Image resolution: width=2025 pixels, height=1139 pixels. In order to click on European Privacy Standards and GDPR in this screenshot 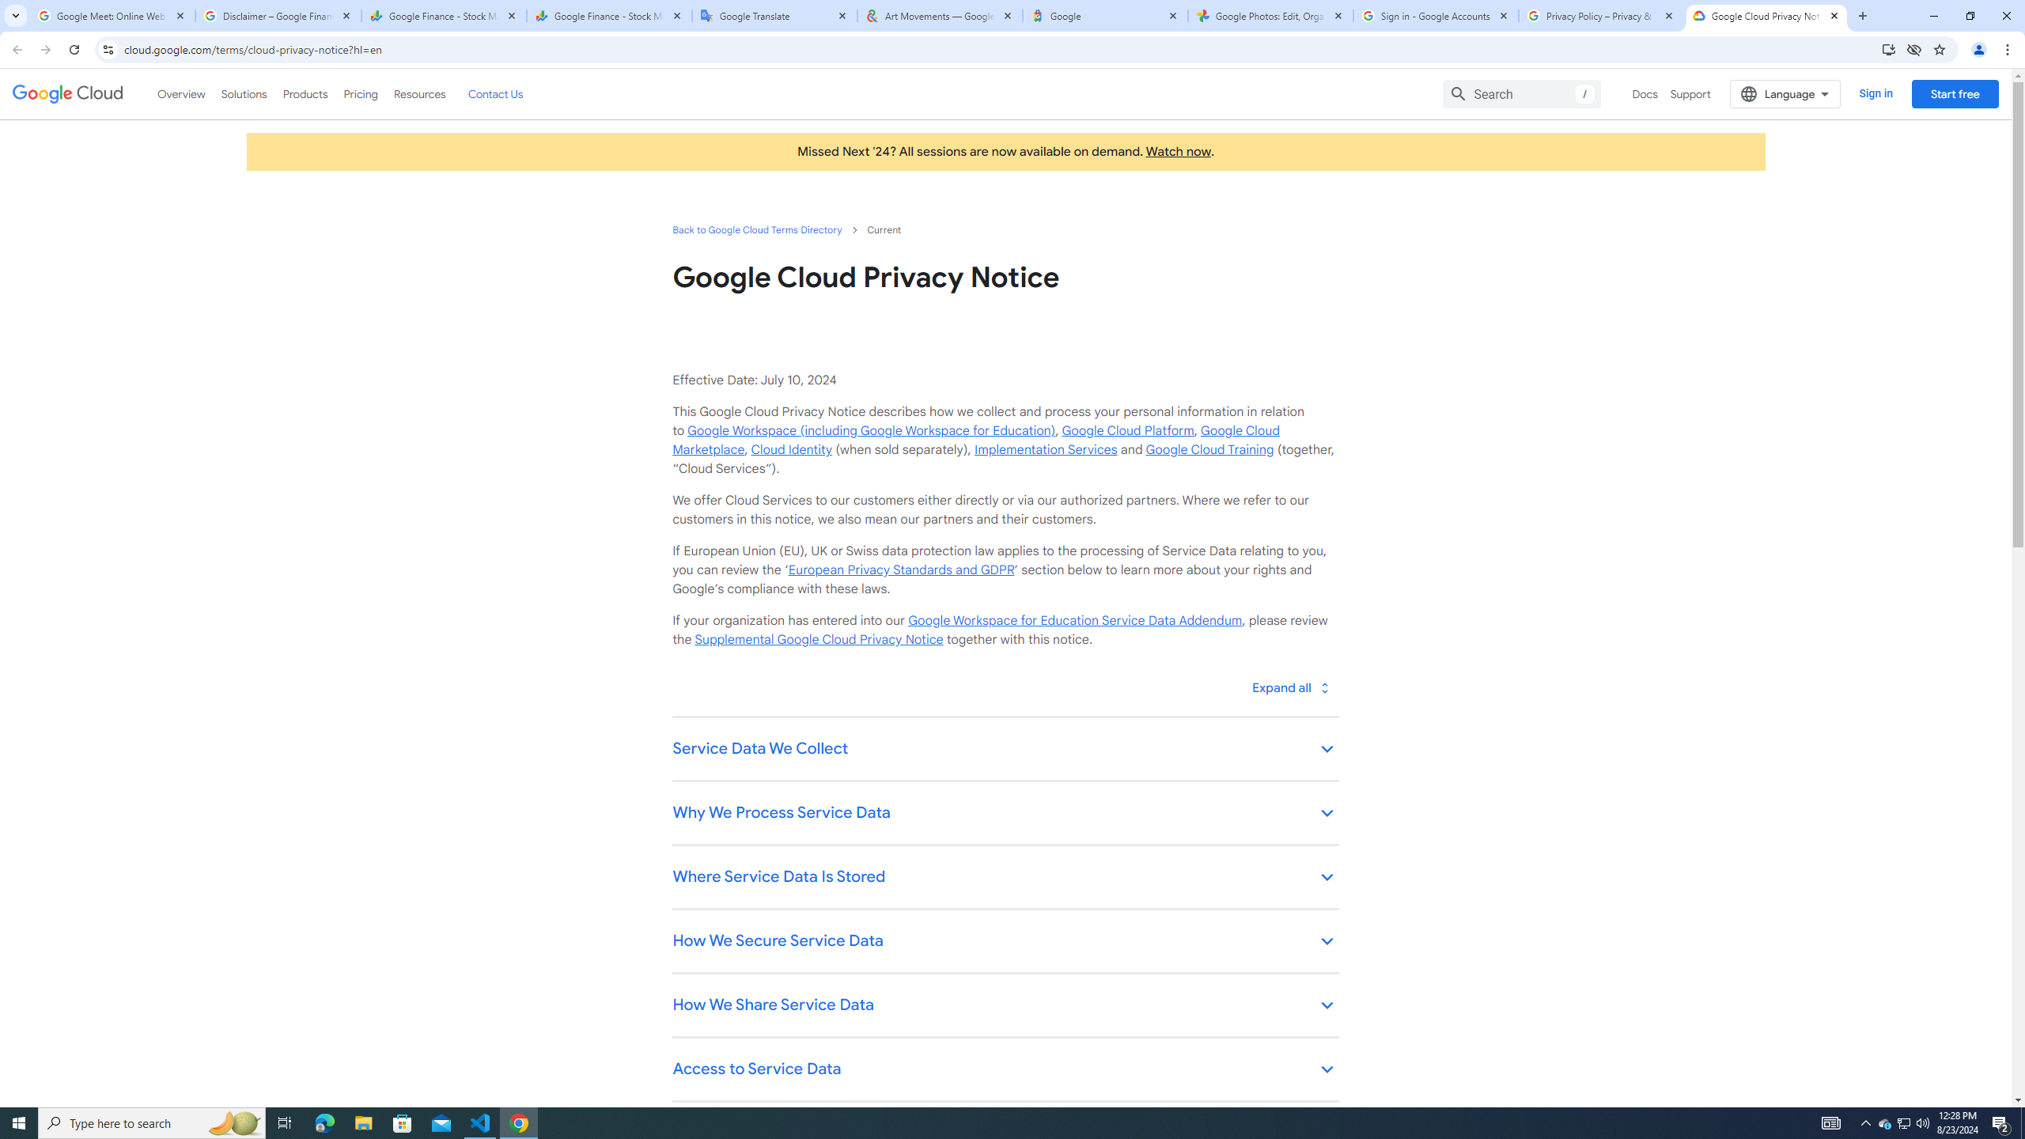, I will do `click(900, 570)`.